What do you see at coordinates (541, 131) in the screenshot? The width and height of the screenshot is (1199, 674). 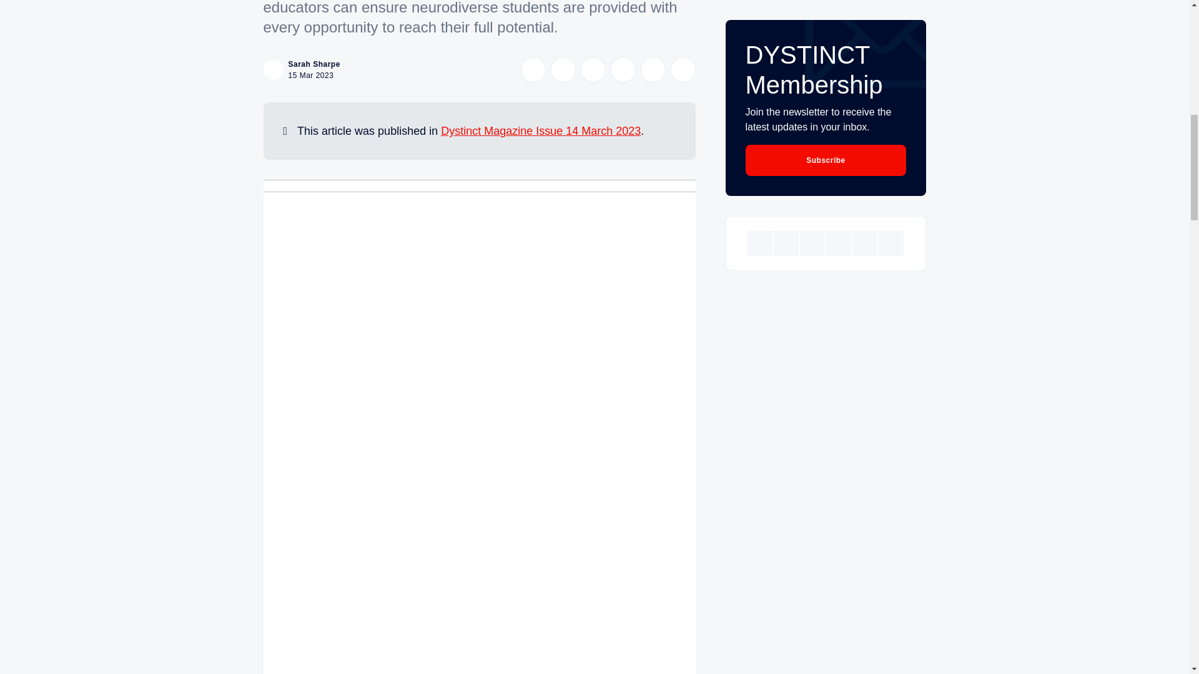 I see `Dystinct Magazine Issue 14 March 2023` at bounding box center [541, 131].